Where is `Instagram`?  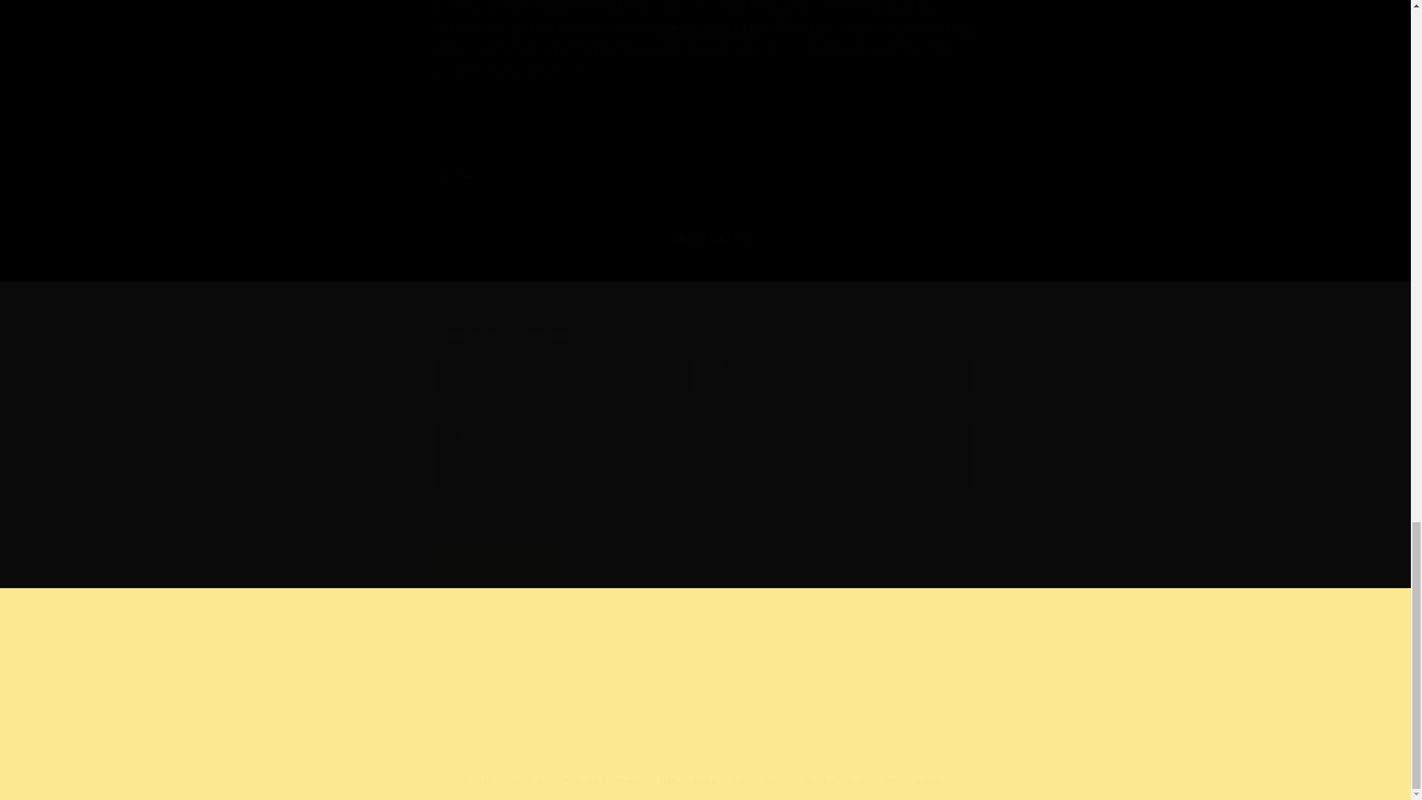 Instagram is located at coordinates (465, 6).